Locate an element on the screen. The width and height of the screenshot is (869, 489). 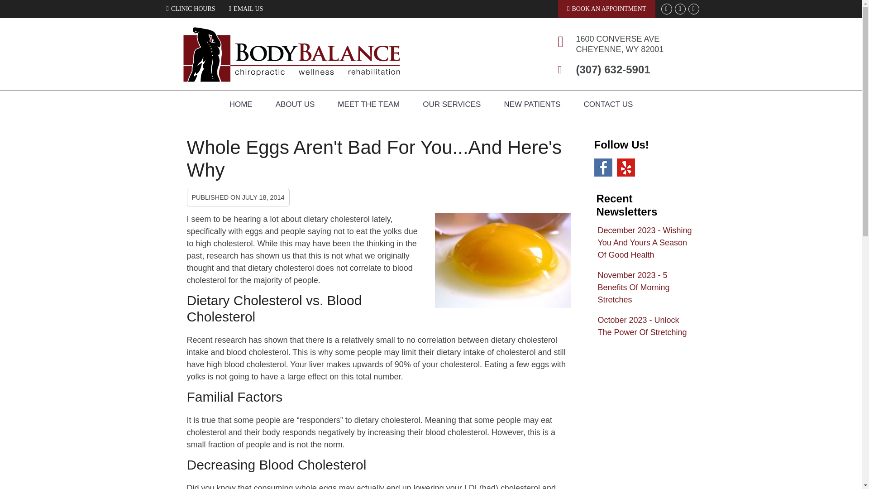
BodyBalance is located at coordinates (291, 79).